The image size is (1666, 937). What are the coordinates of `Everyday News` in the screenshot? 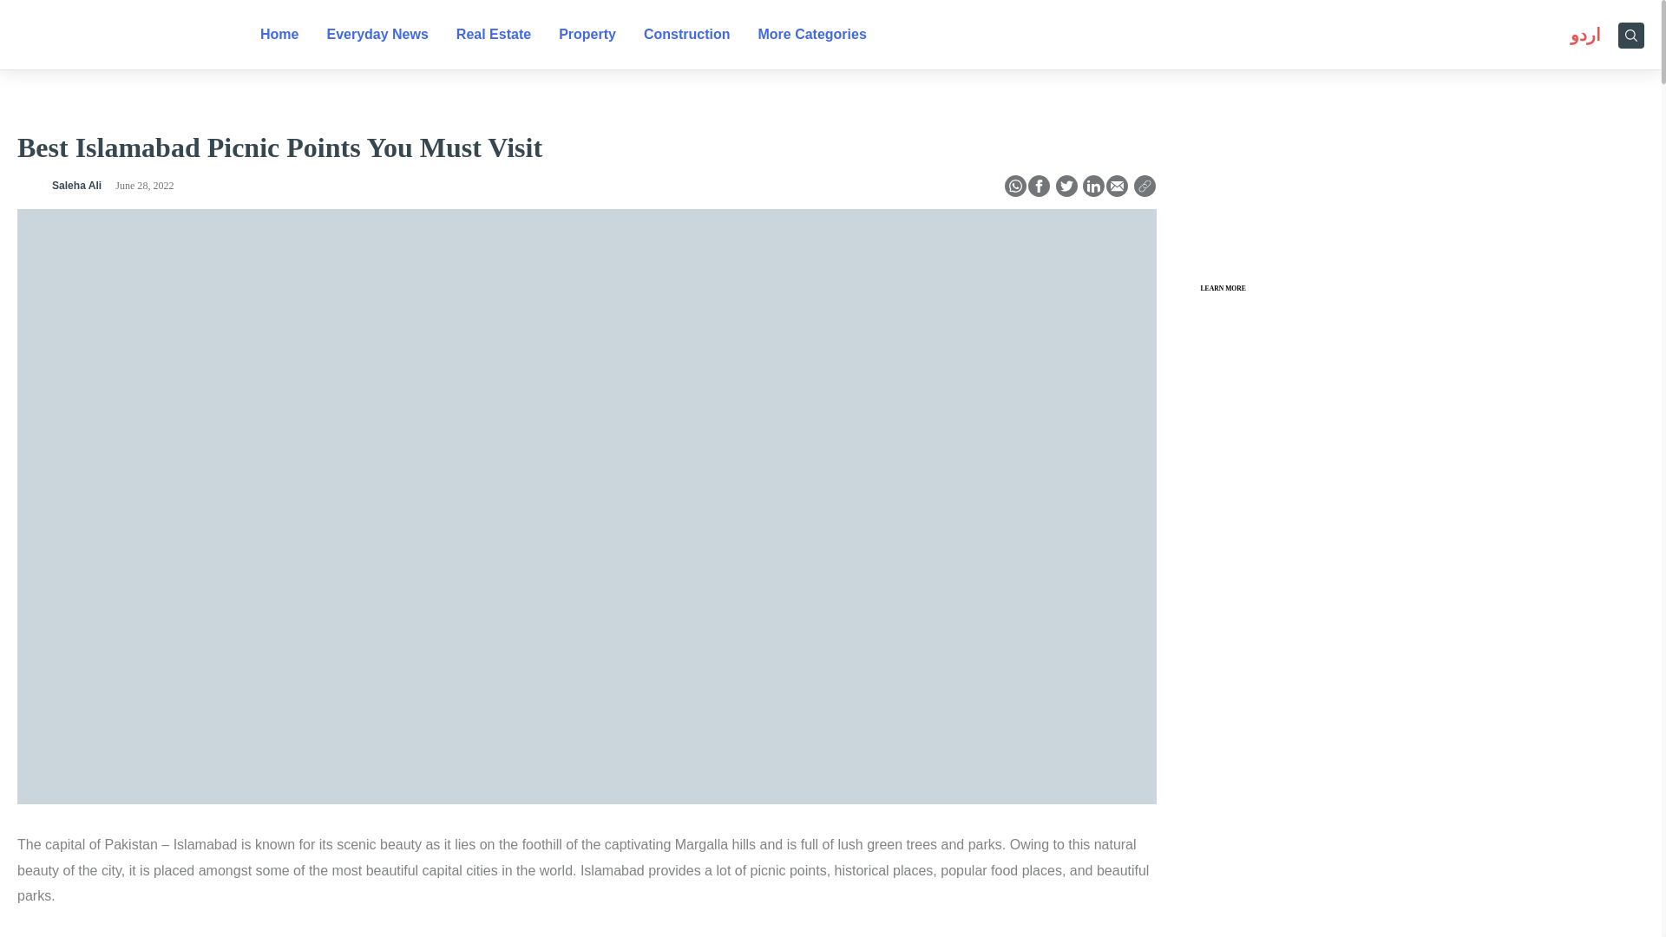 It's located at (377, 35).